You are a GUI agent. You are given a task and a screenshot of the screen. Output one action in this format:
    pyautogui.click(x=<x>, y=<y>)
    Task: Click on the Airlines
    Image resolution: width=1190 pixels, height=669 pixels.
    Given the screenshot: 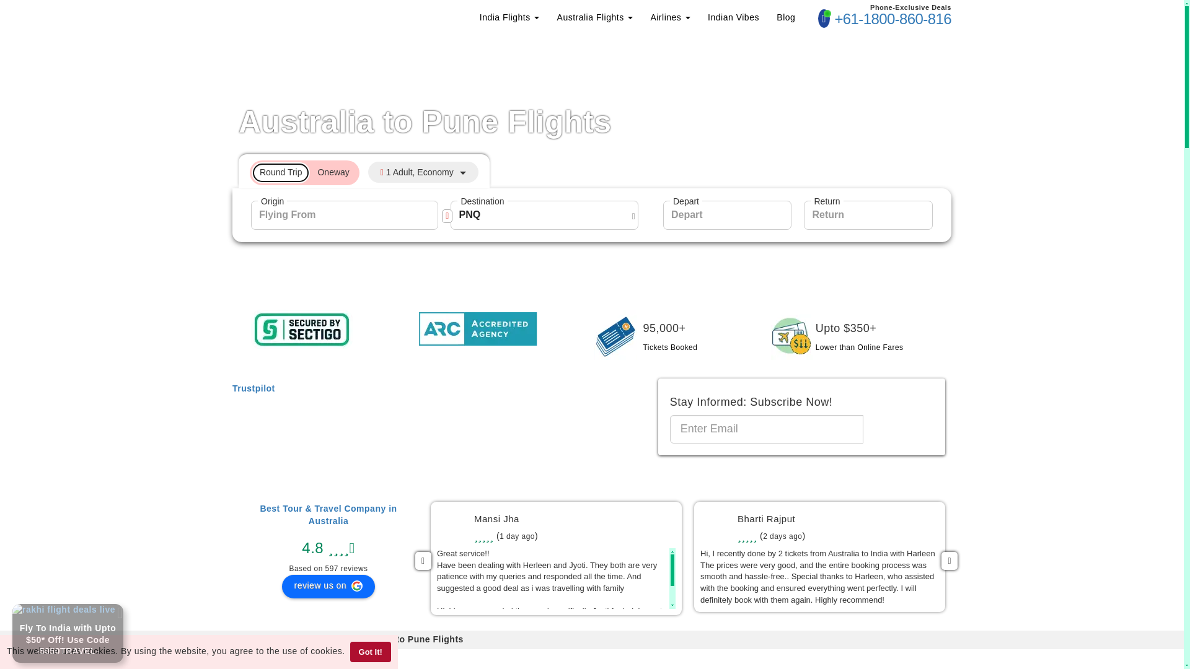 What is the action you would take?
    pyautogui.click(x=669, y=17)
    